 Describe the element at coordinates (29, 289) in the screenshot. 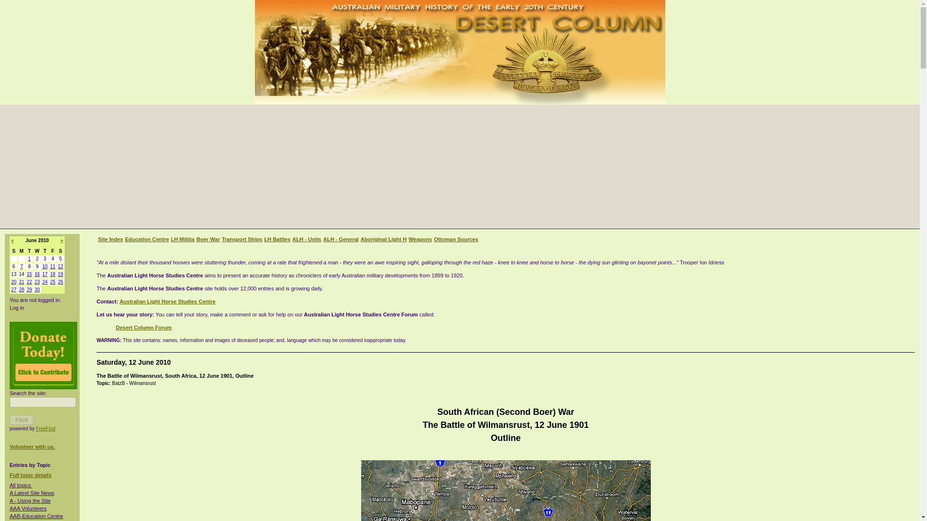

I see `29` at that location.